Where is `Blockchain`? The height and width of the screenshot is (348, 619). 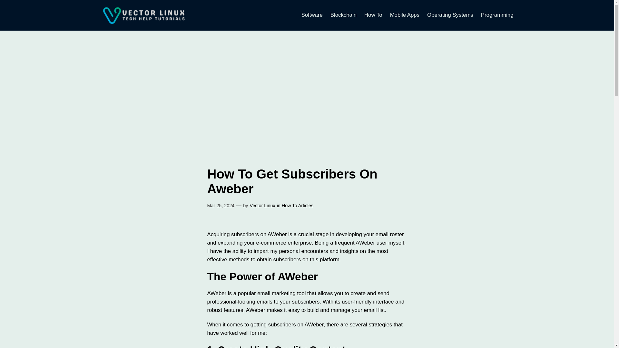 Blockchain is located at coordinates (343, 15).